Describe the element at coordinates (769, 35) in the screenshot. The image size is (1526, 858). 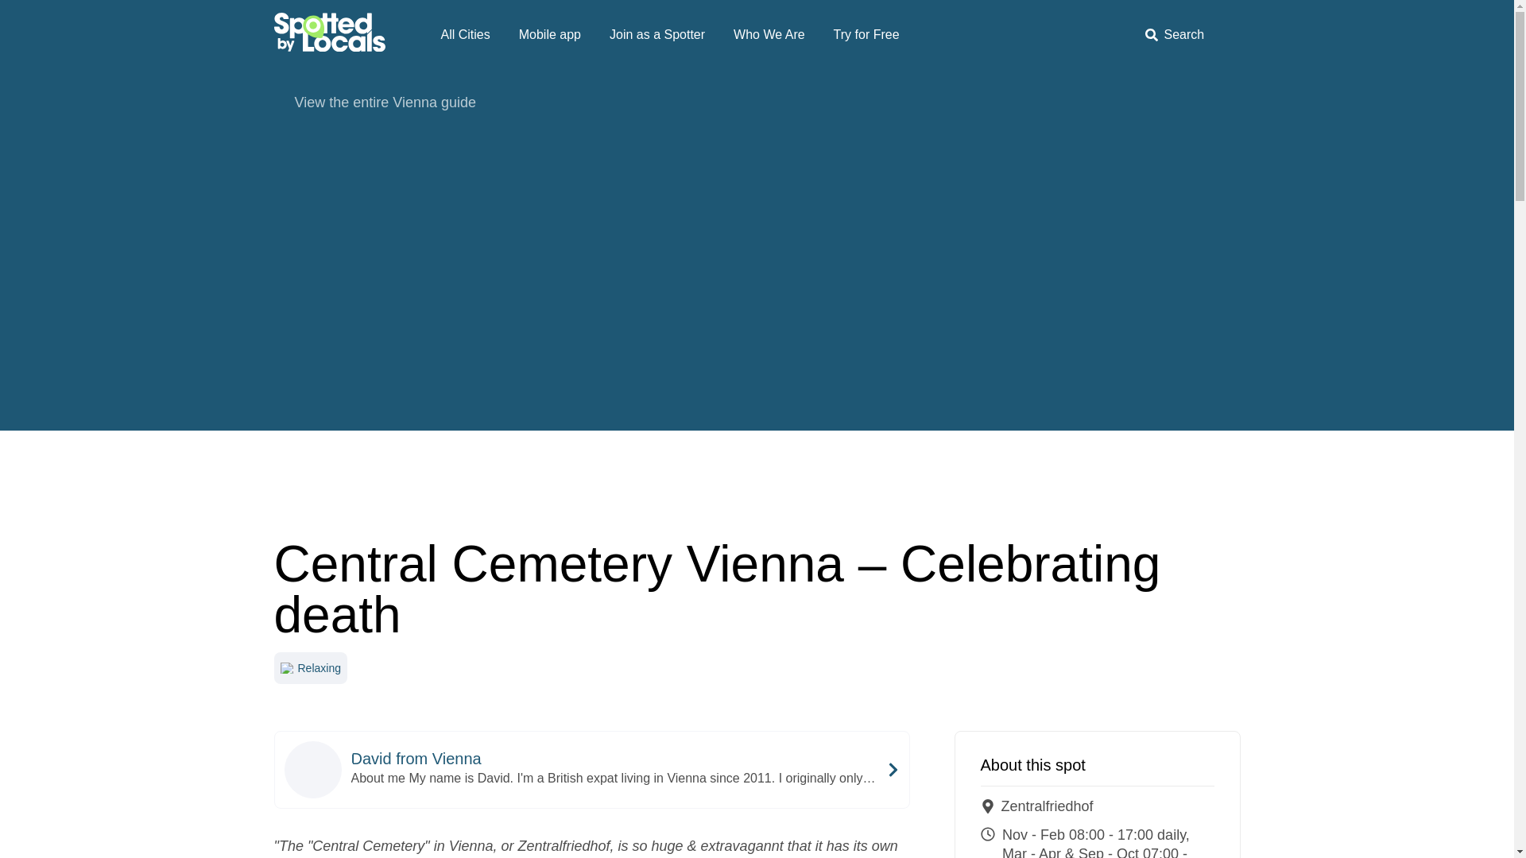
I see `Who We Are` at that location.